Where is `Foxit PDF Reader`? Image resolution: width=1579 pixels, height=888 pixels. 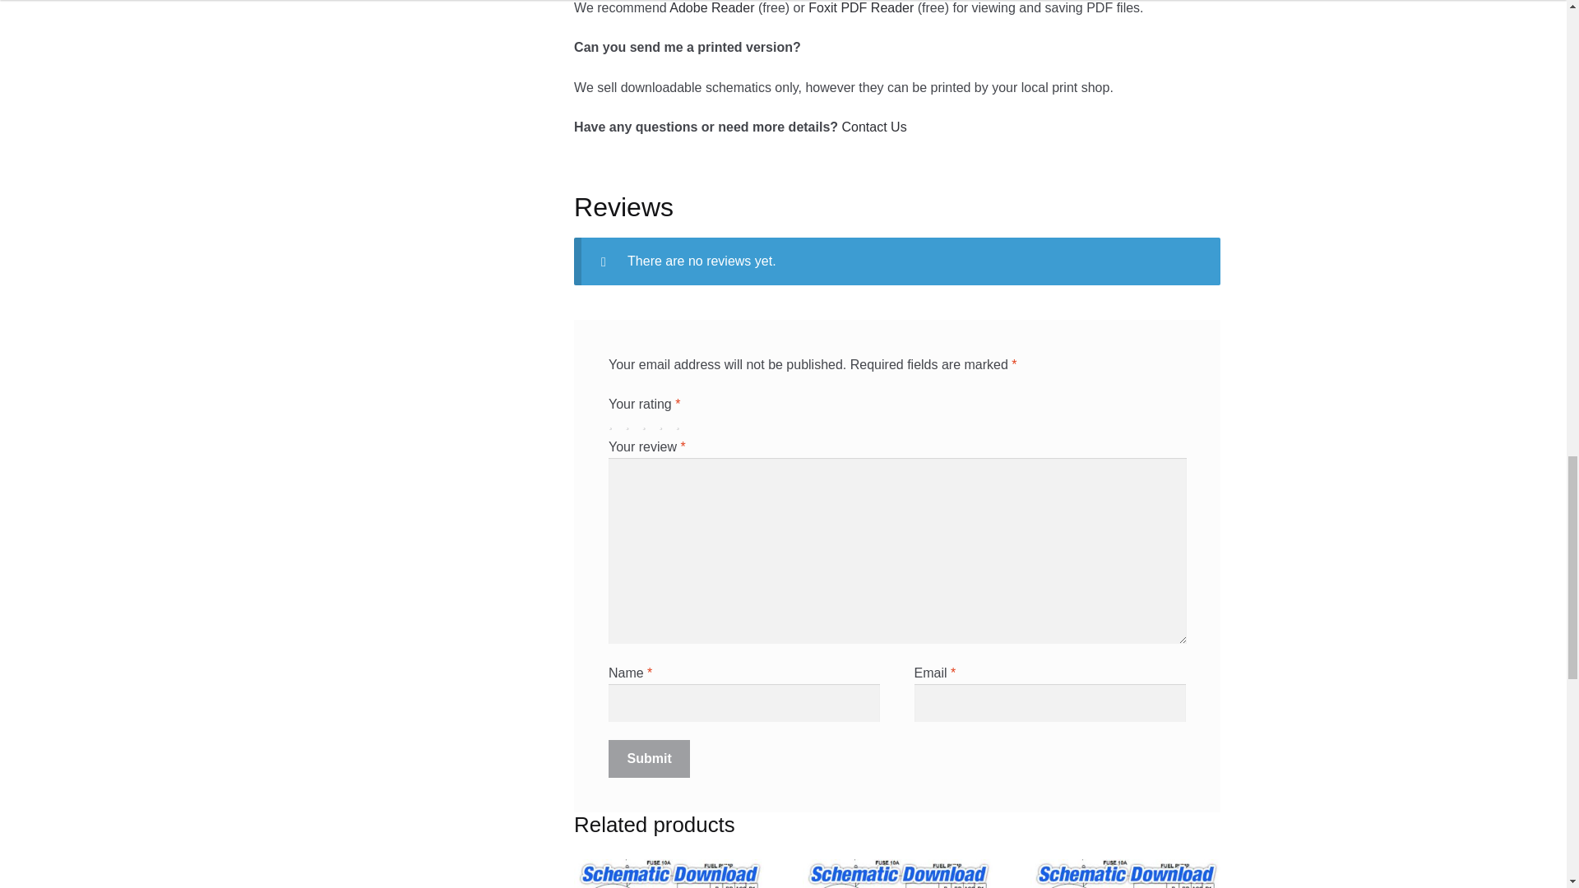
Foxit PDF Reader is located at coordinates (861, 8).